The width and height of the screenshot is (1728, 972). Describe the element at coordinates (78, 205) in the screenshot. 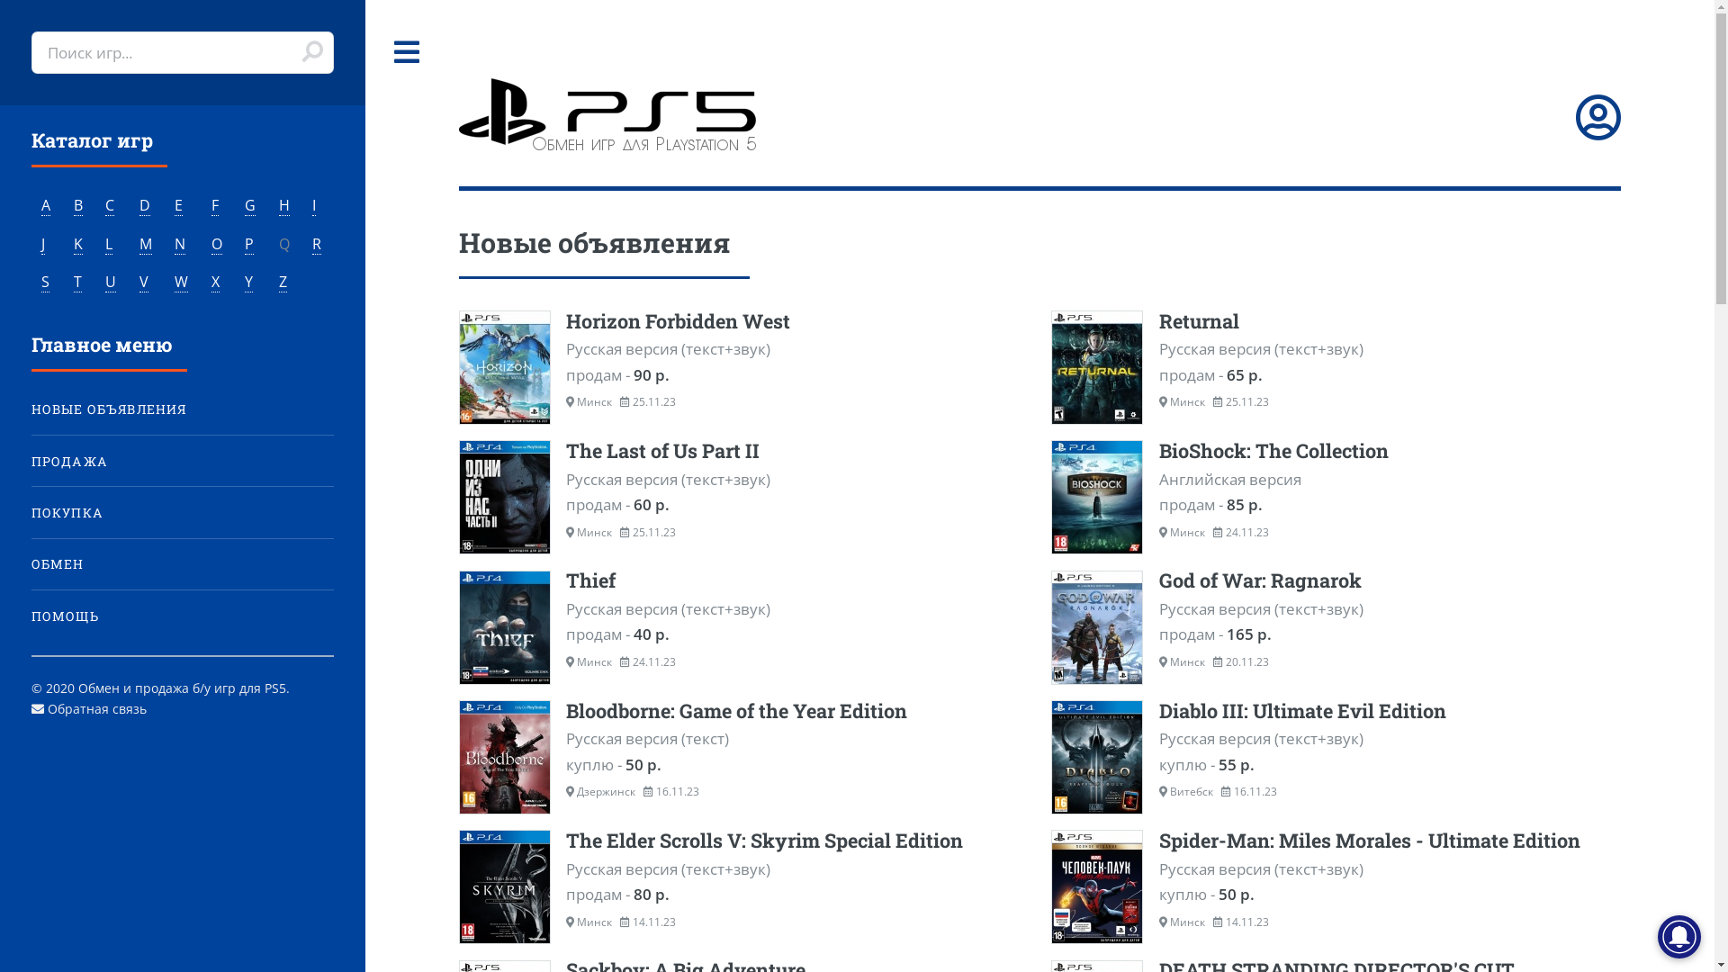

I see `B` at that location.